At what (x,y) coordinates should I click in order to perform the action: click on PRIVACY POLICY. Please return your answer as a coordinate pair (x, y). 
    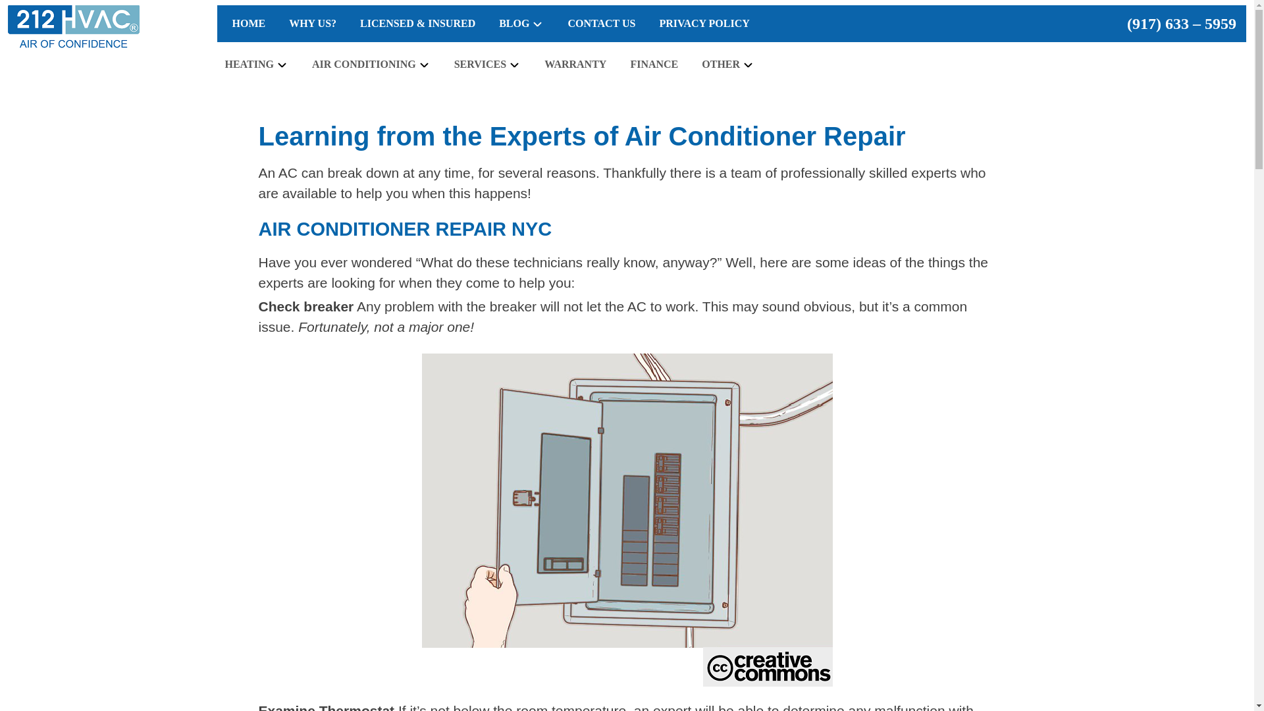
    Looking at the image, I should click on (704, 24).